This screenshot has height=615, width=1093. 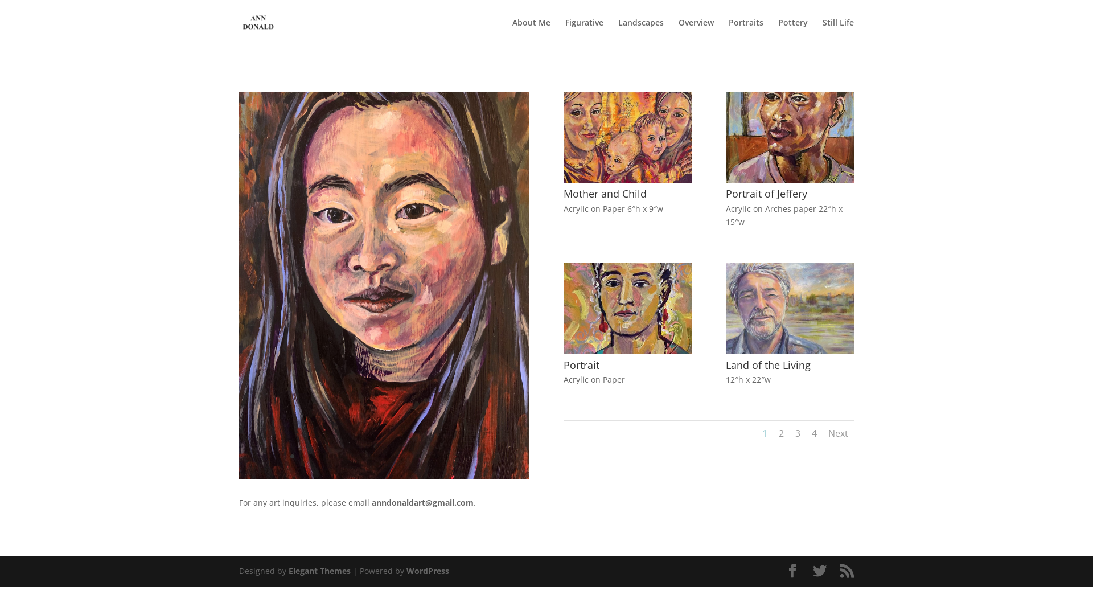 What do you see at coordinates (319, 571) in the screenshot?
I see `Elegant Themes` at bounding box center [319, 571].